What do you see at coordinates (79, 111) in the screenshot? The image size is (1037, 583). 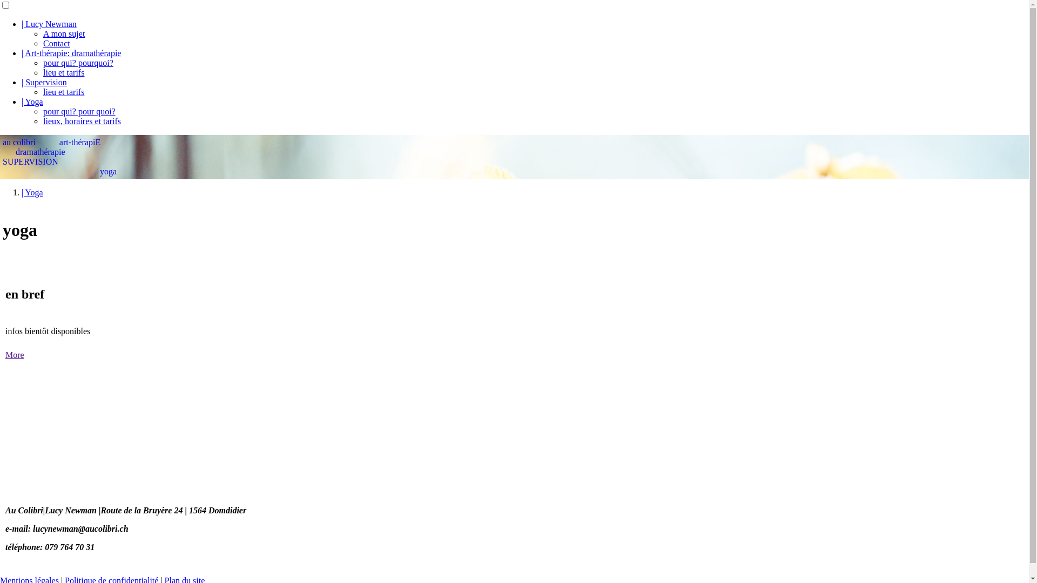 I see `pour qui? pour quoi?` at bounding box center [79, 111].